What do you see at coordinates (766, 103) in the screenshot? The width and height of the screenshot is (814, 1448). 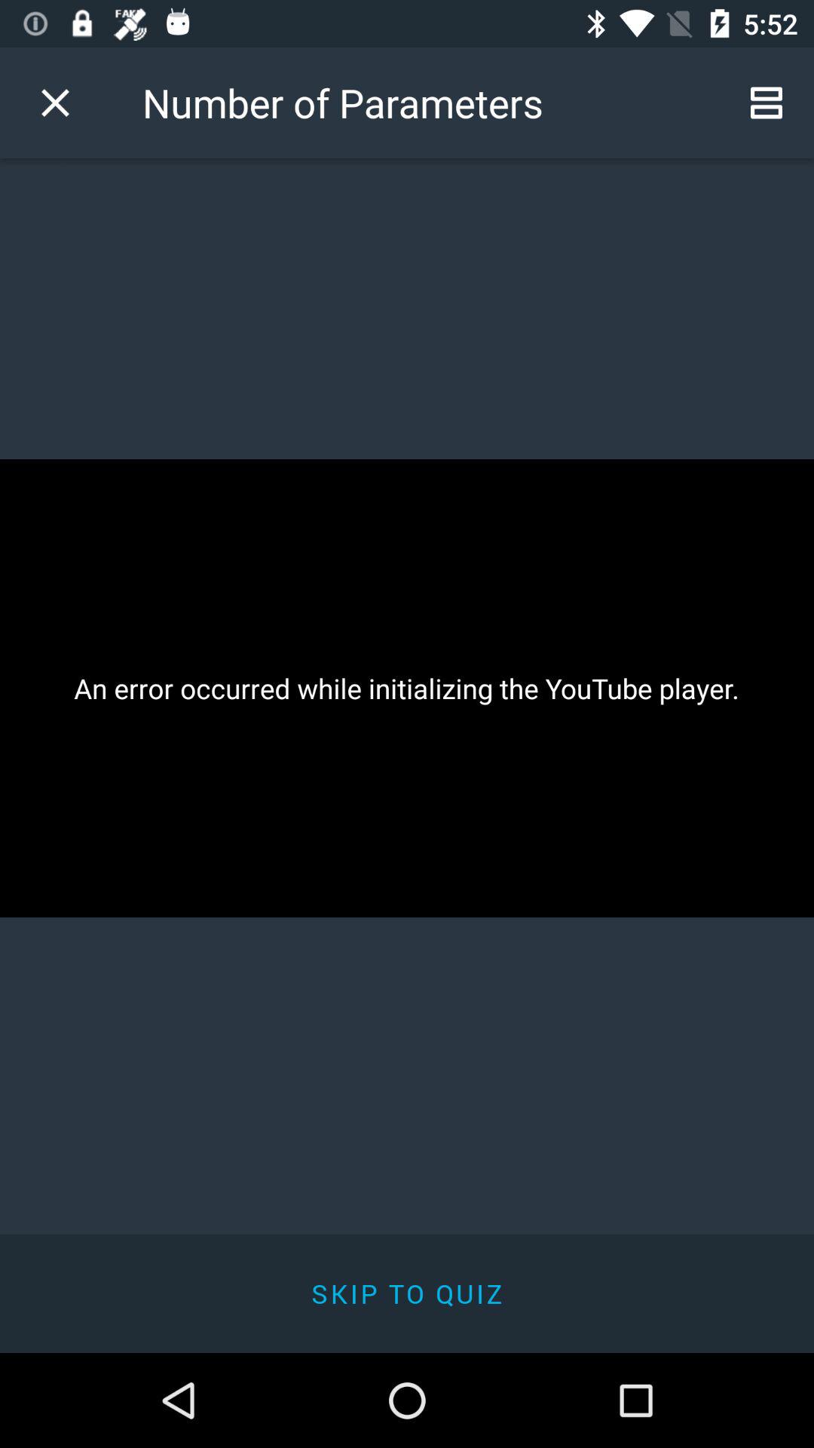 I see `select icon to the right of the number of parameters item` at bounding box center [766, 103].